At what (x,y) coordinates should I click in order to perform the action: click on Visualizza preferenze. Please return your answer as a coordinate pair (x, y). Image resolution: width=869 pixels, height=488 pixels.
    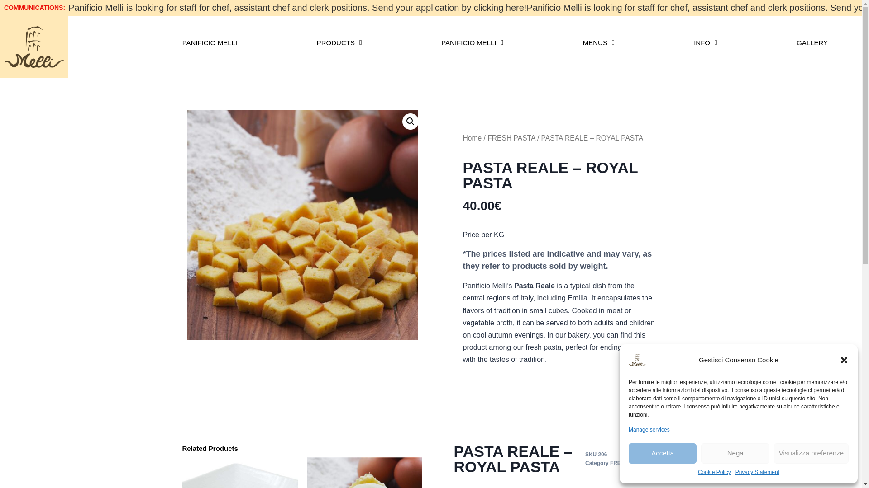
    Looking at the image, I should click on (811, 453).